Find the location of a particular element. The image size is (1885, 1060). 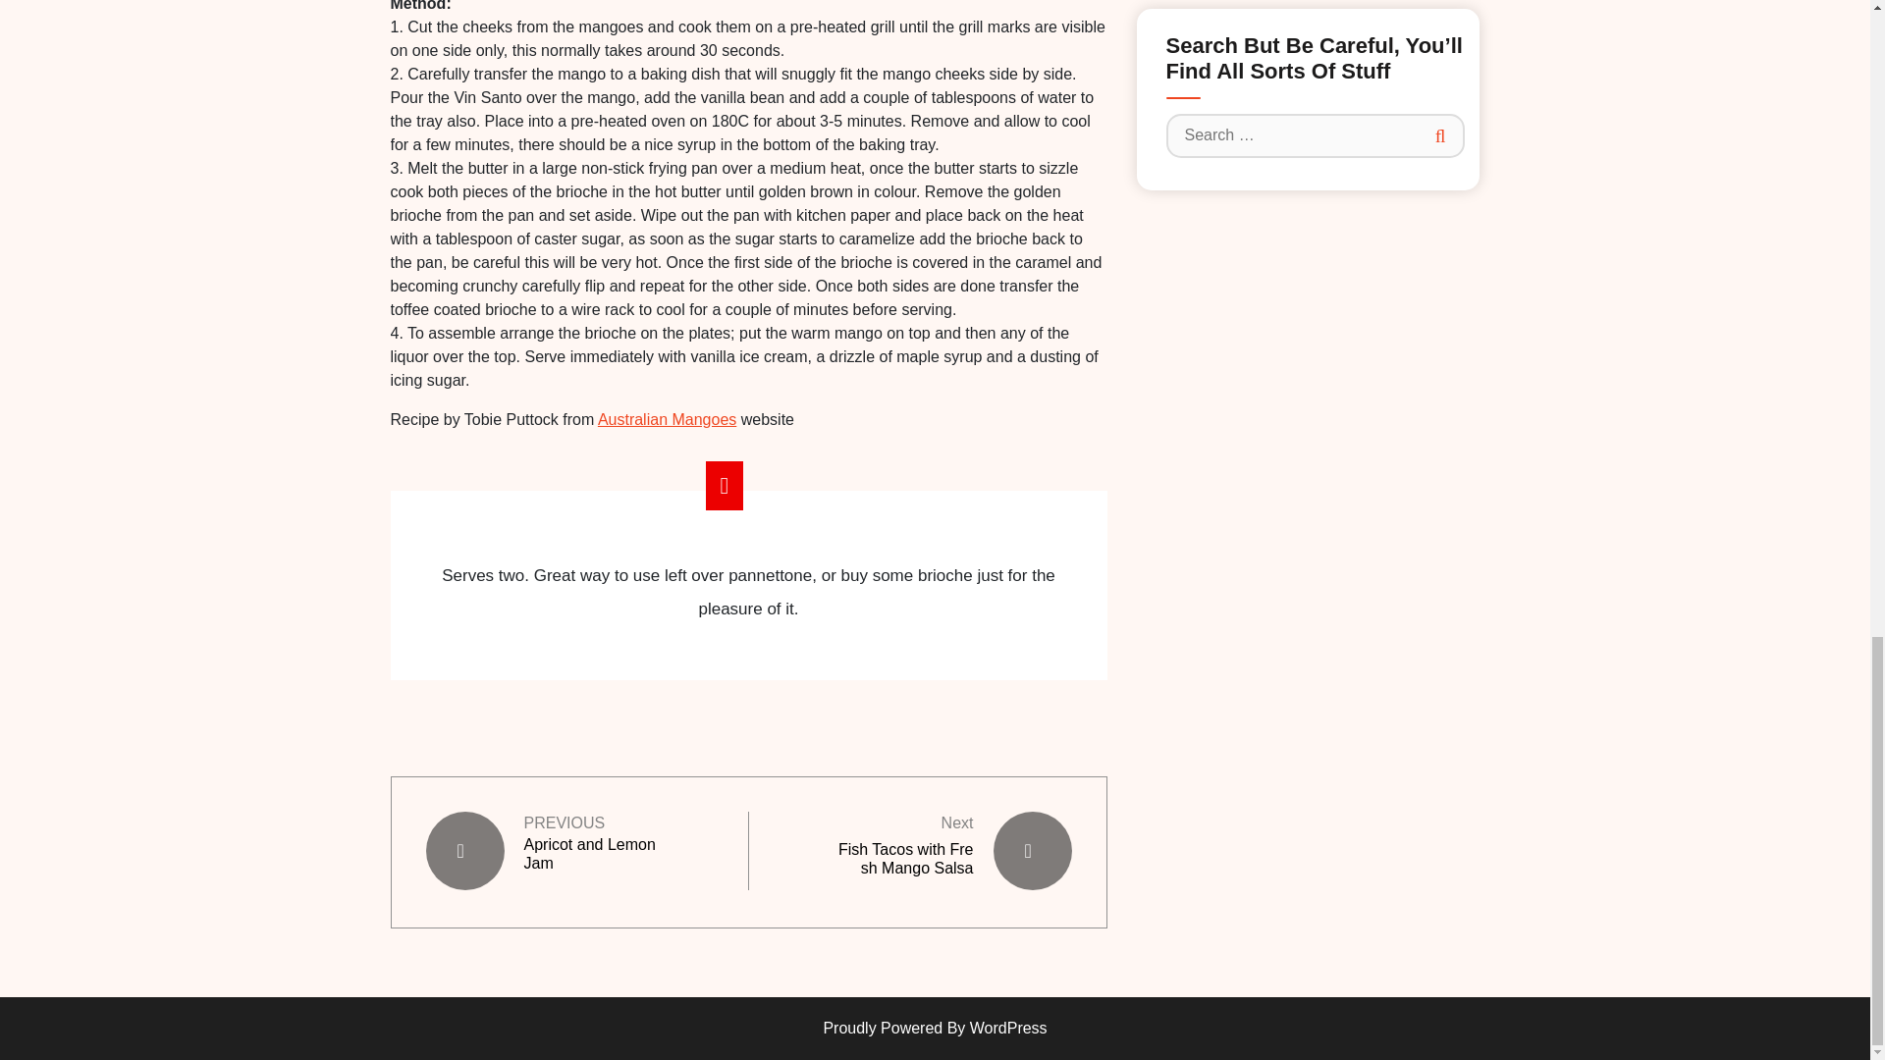

Fish Tacos with Fresh Mango Salsa is located at coordinates (906, 858).